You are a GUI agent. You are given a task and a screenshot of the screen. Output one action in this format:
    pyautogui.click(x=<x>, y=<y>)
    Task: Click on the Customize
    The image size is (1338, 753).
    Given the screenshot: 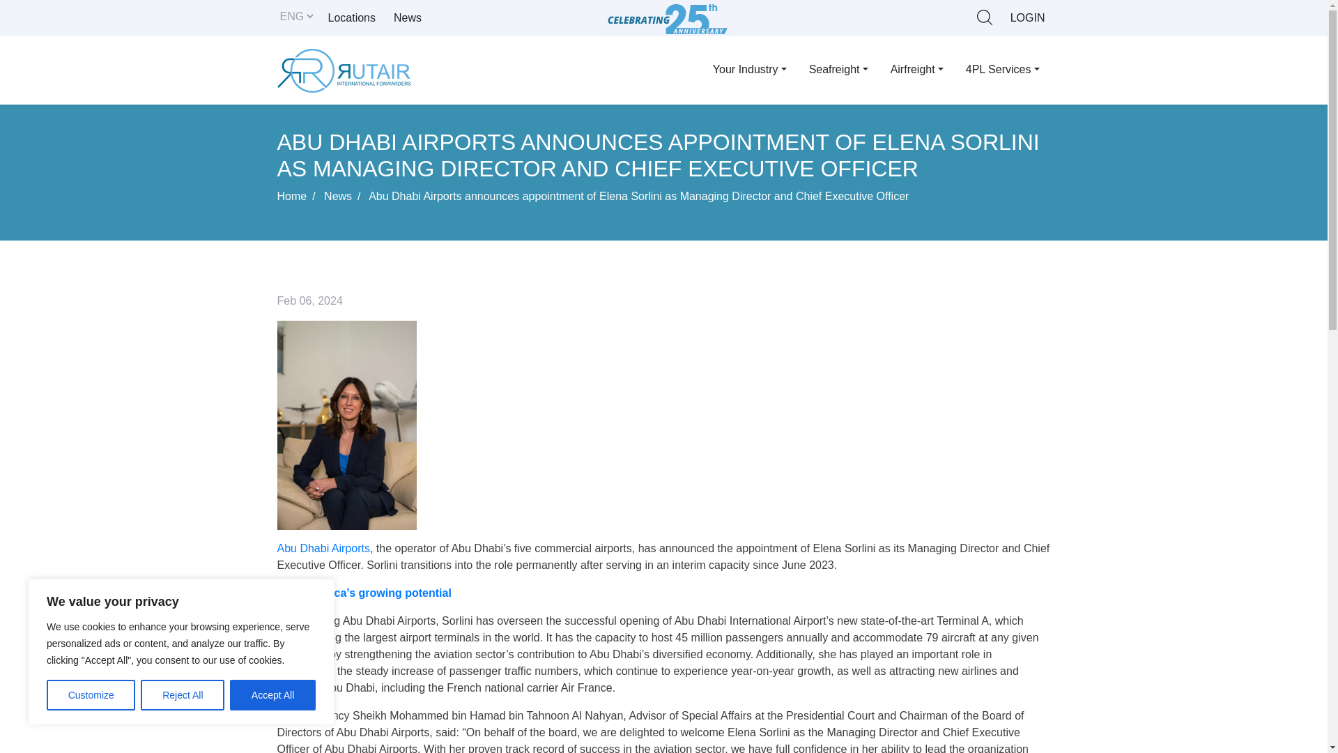 What is the action you would take?
    pyautogui.click(x=91, y=695)
    